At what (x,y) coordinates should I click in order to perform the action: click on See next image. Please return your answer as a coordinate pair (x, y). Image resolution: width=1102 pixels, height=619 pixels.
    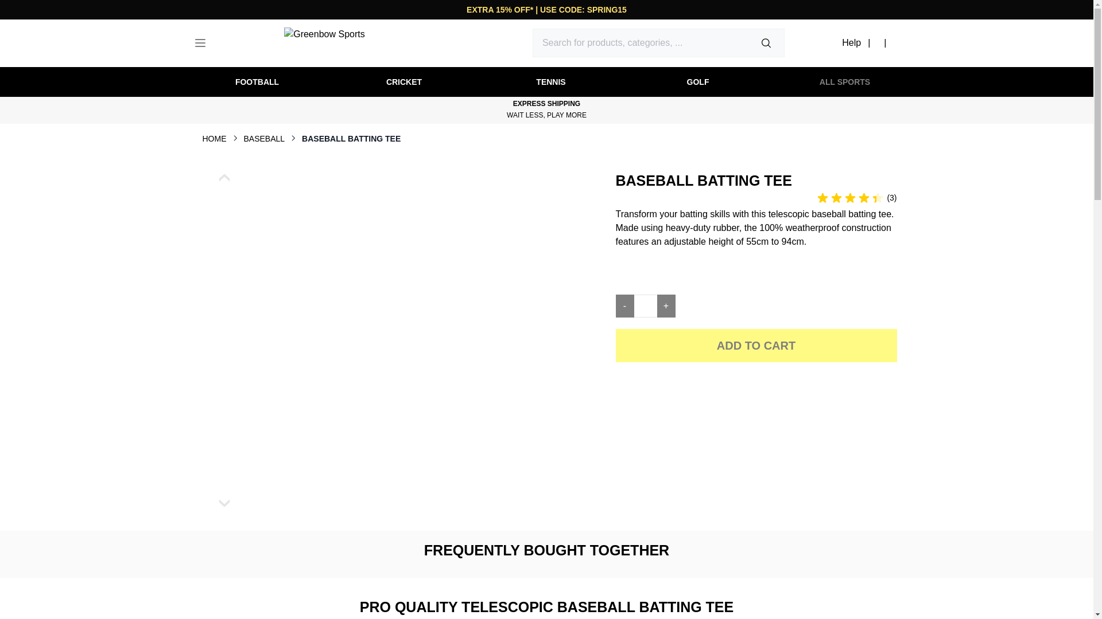
    Looking at the image, I should click on (224, 503).